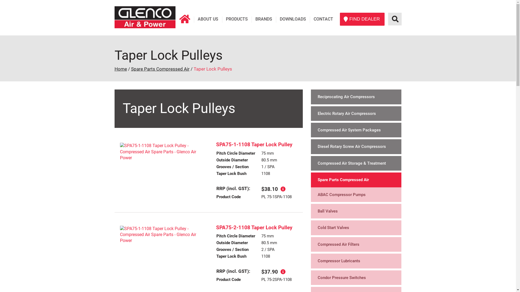  Describe the element at coordinates (356, 195) in the screenshot. I see `ABAC Compressor Pumps` at that location.